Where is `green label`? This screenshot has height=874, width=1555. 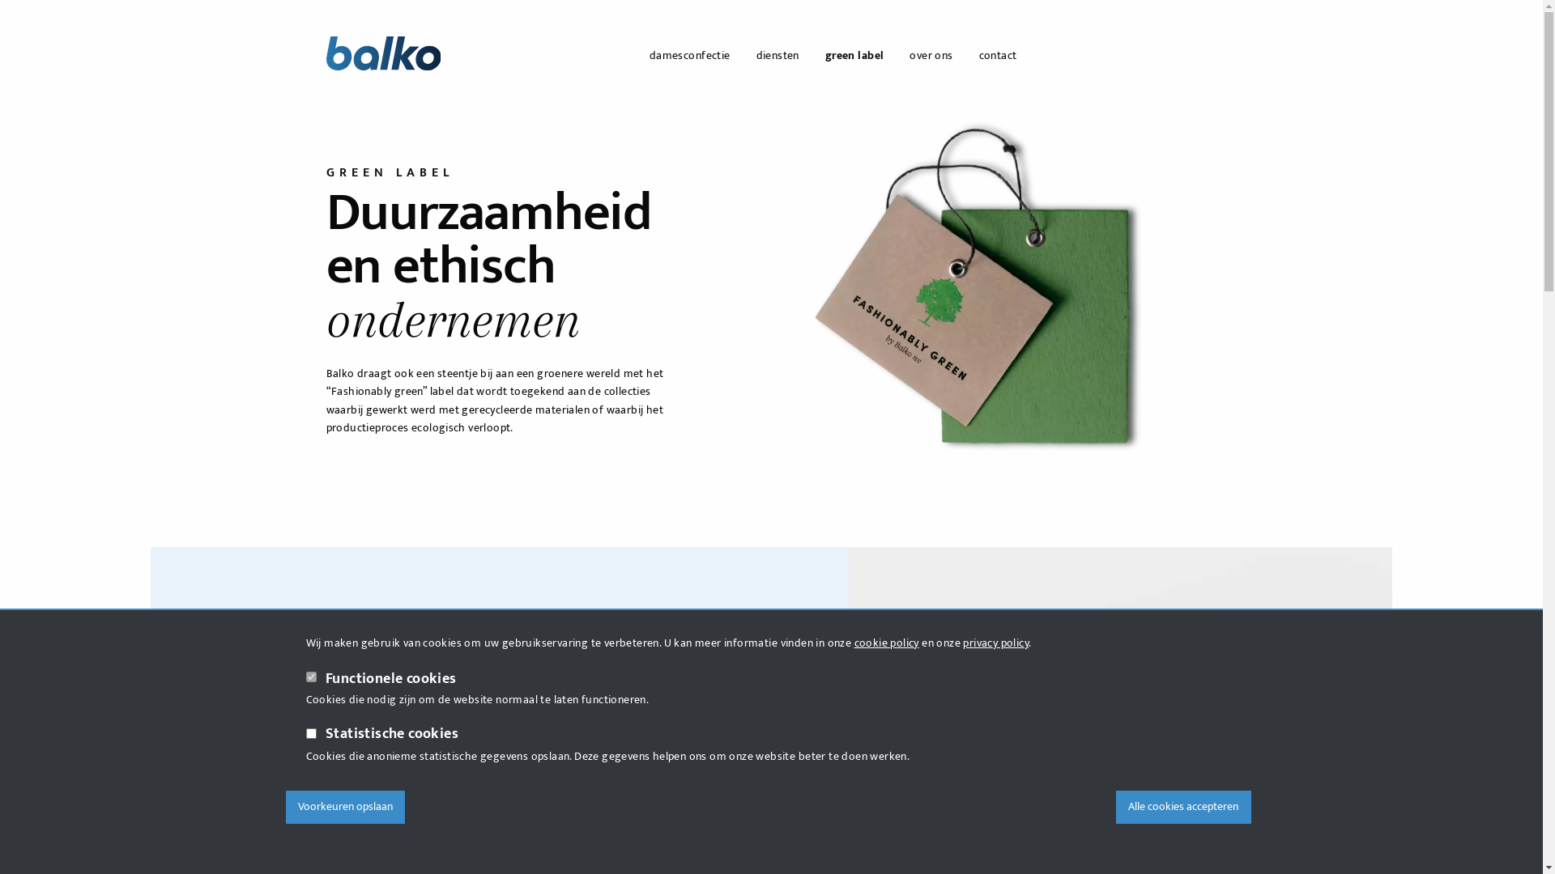
green label is located at coordinates (854, 56).